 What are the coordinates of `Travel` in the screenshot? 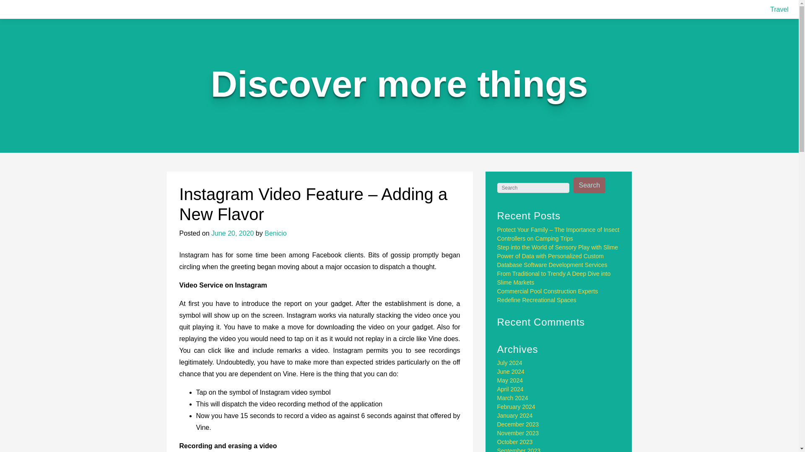 It's located at (779, 9).